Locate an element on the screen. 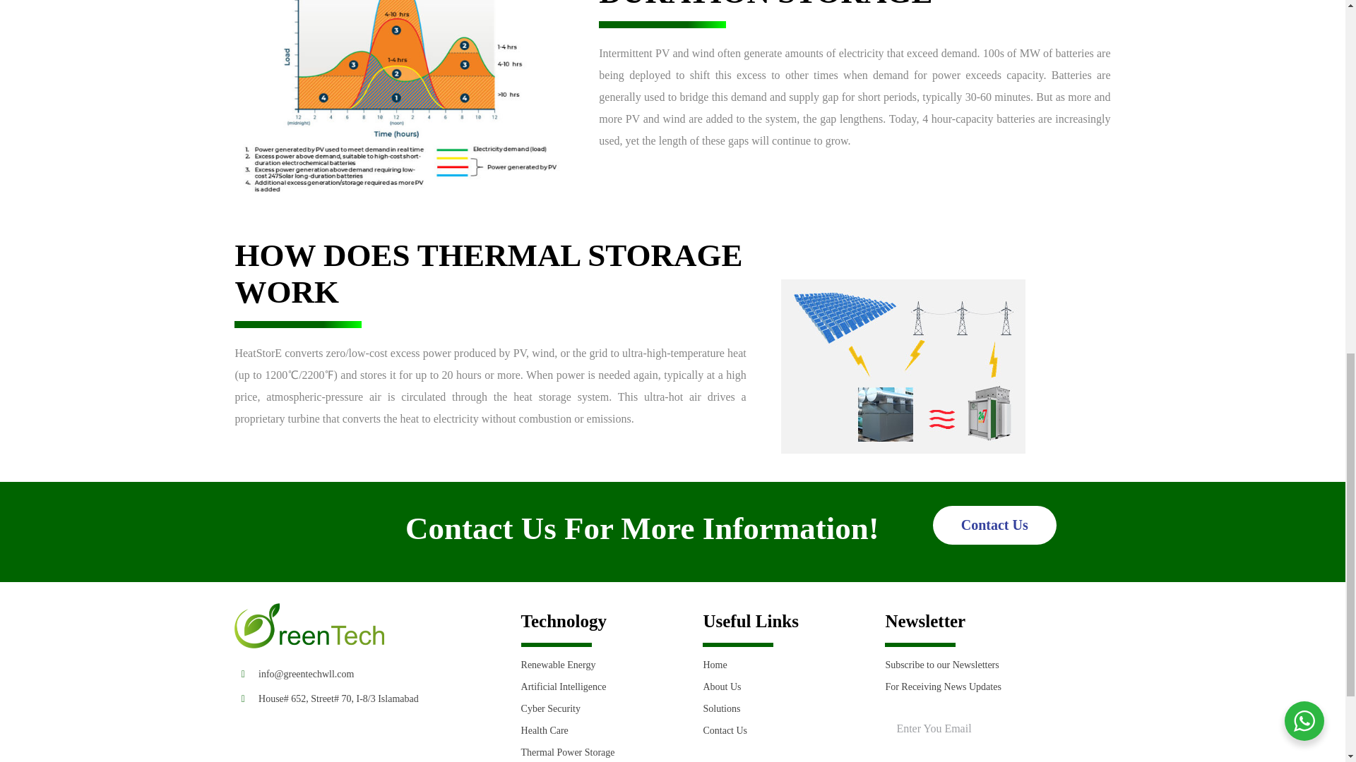 This screenshot has height=762, width=1356. heatstore-01 is located at coordinates (903, 366).